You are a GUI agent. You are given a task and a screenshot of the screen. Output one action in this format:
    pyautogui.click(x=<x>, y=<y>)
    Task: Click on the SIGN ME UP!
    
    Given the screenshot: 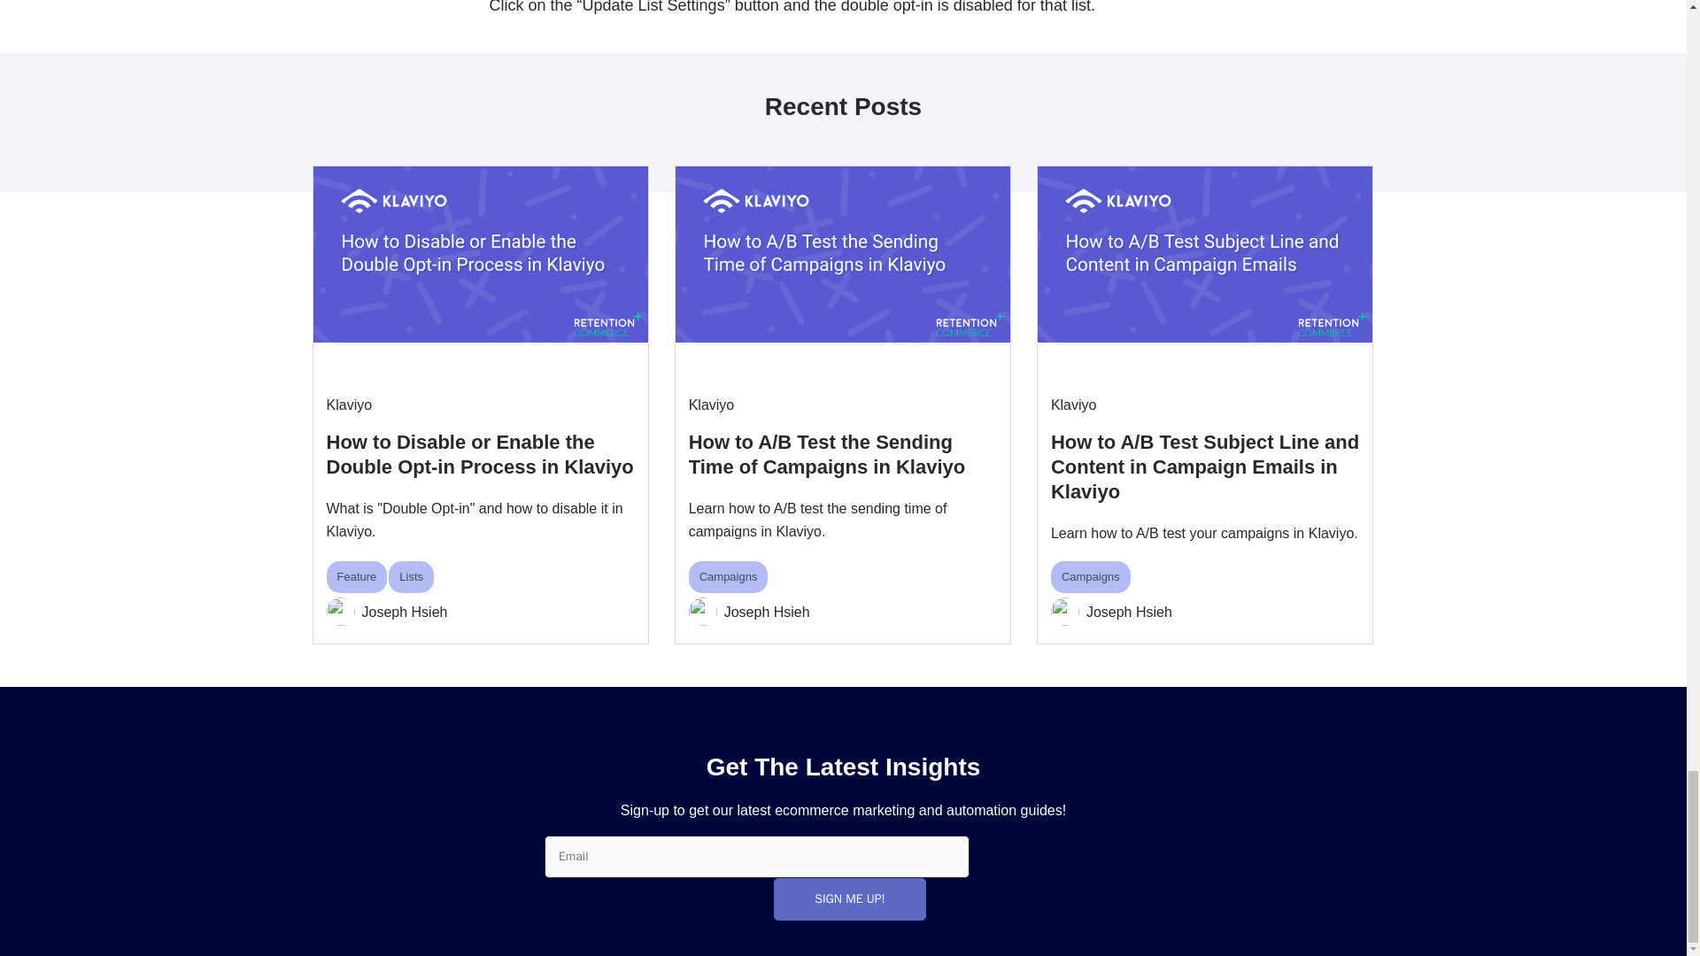 What is the action you would take?
    pyautogui.click(x=848, y=899)
    